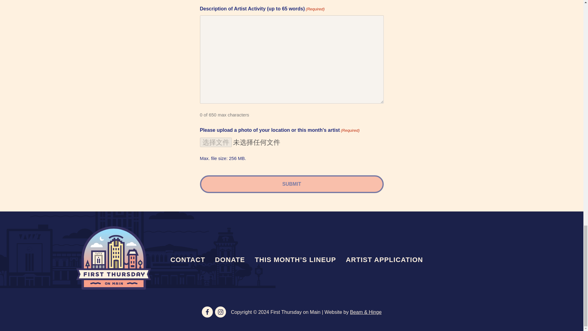 This screenshot has height=331, width=588. Describe the element at coordinates (221, 312) in the screenshot. I see `Instagram` at that location.